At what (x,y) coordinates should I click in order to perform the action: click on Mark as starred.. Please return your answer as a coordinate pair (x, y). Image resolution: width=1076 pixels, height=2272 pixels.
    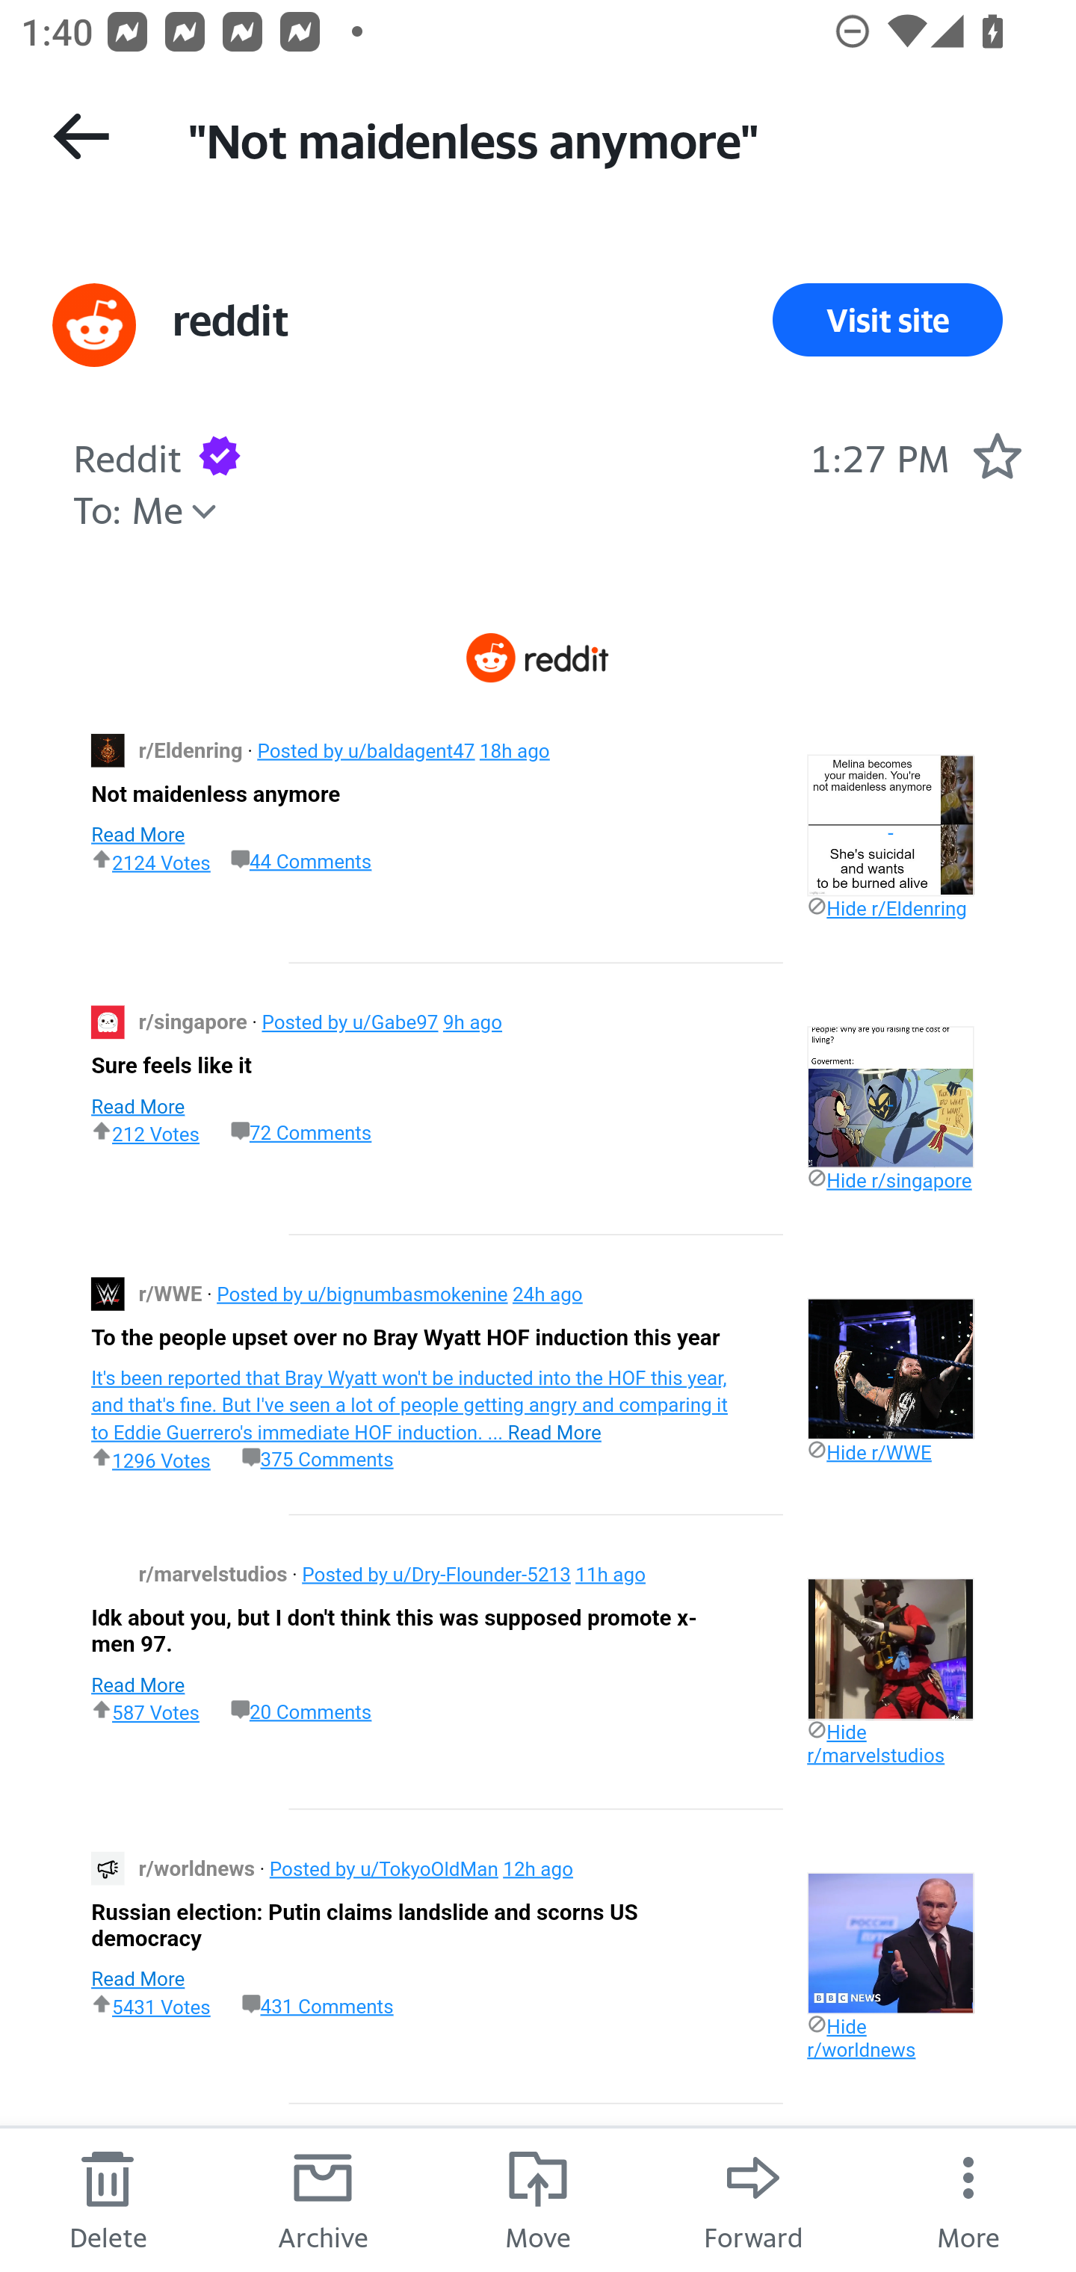
    Looking at the image, I should click on (997, 455).